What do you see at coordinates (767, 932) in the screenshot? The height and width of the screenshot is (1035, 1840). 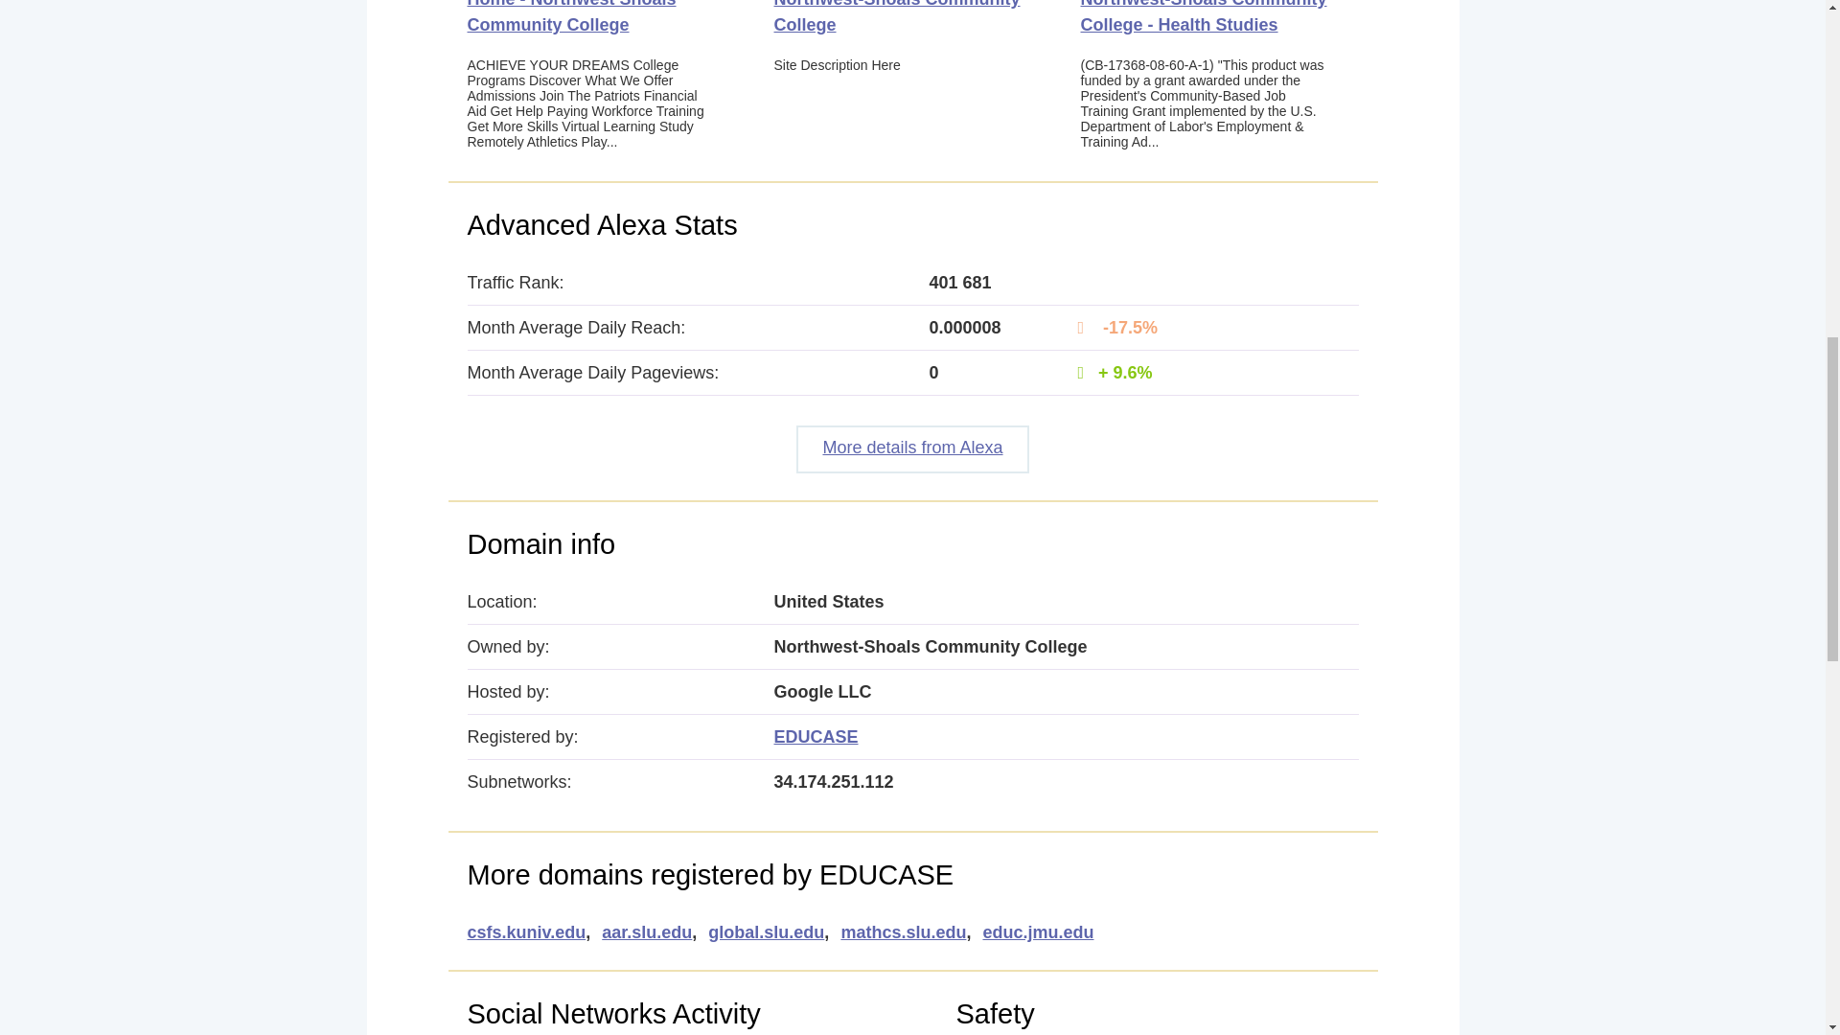 I see `global.slu.edu` at bounding box center [767, 932].